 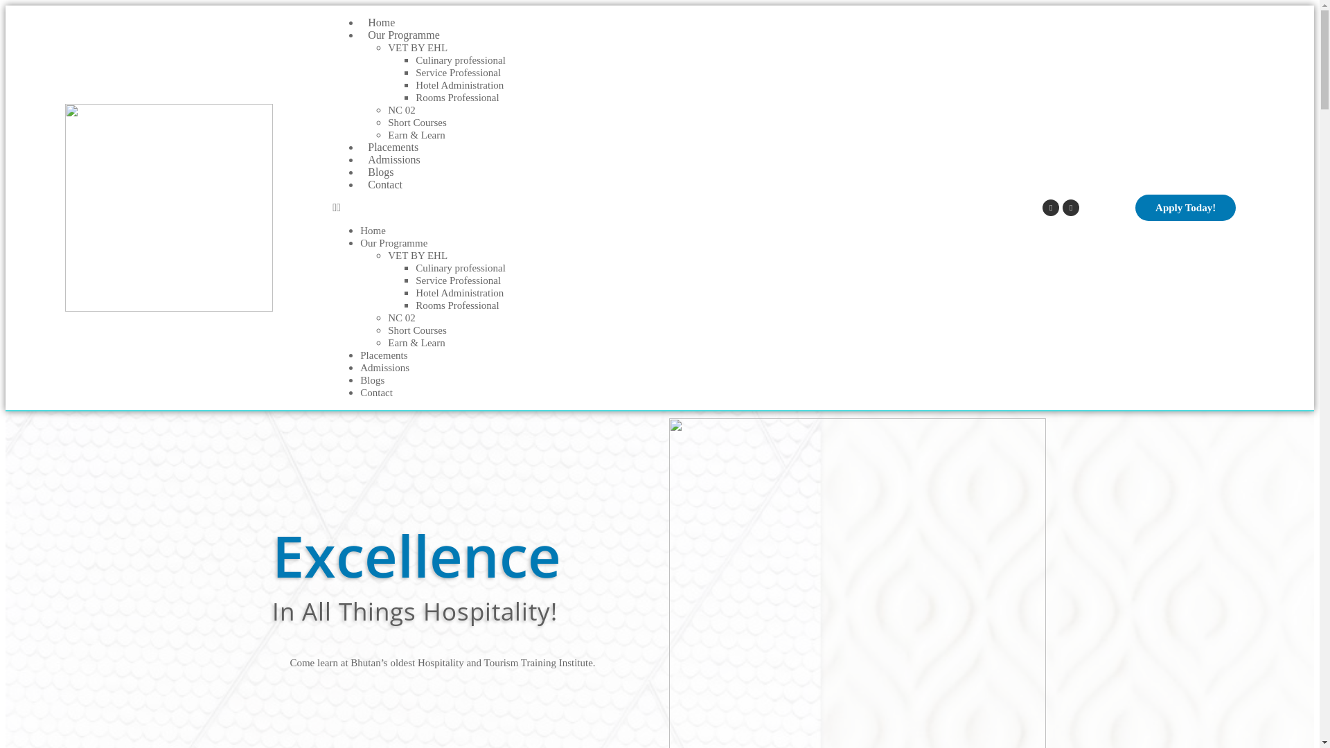 I want to click on Culinary professional, so click(x=461, y=60).